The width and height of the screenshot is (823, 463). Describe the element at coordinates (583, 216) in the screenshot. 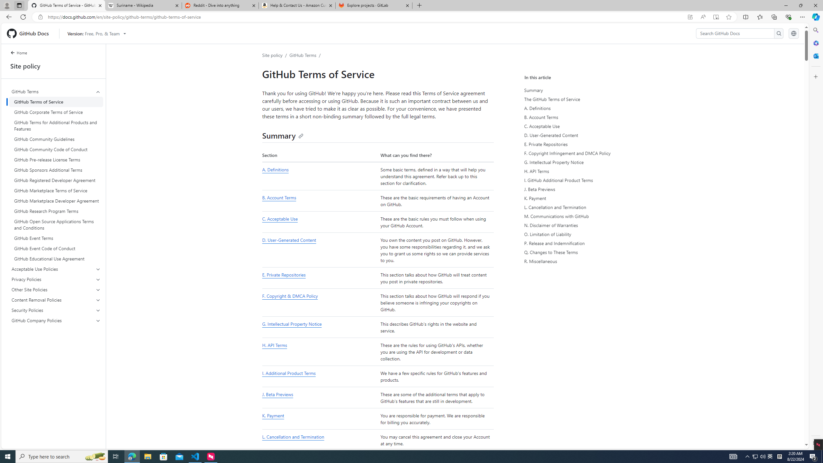

I see `M. Communications with GitHub` at that location.